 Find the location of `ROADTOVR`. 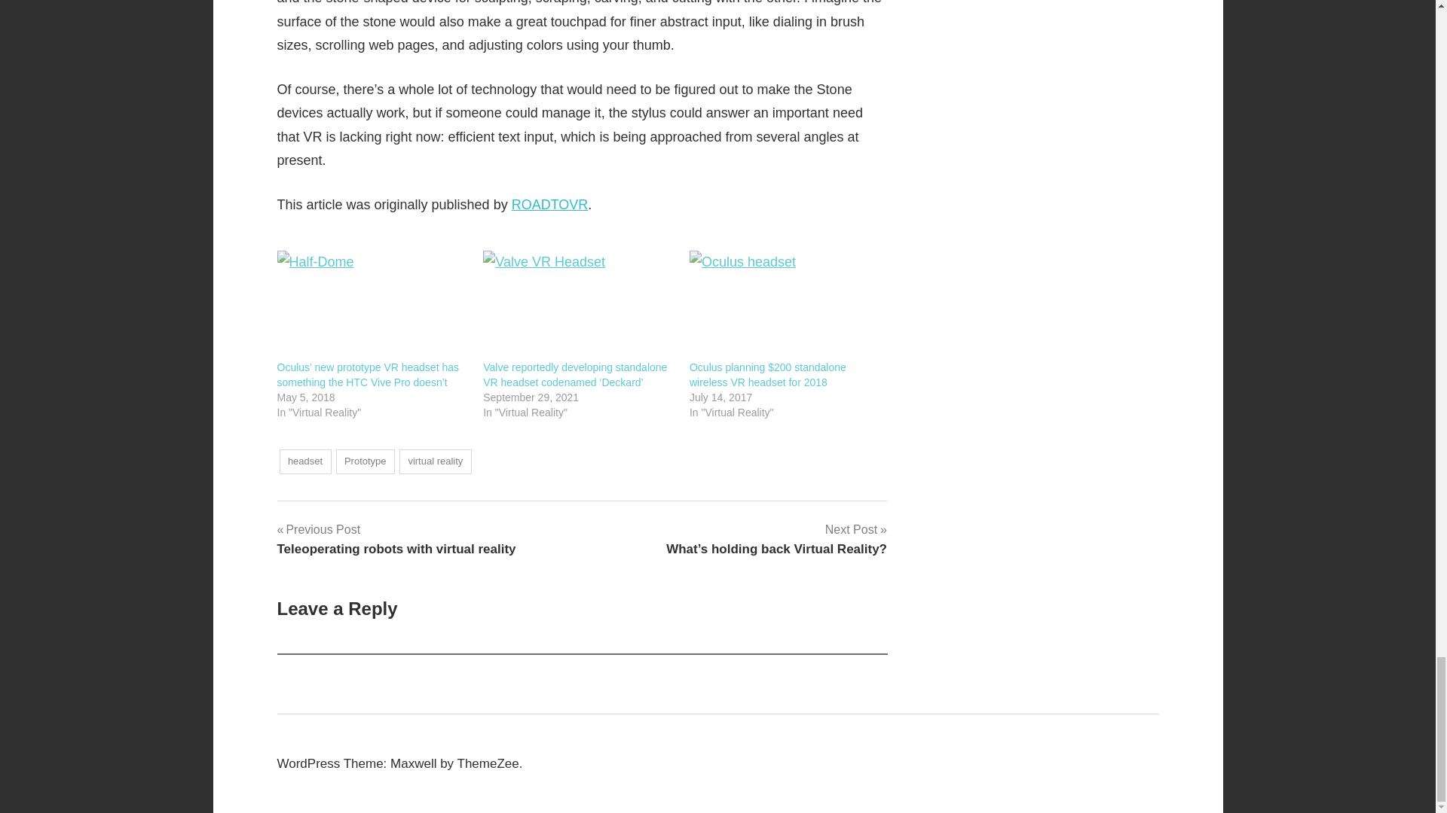

ROADTOVR is located at coordinates (435, 461).